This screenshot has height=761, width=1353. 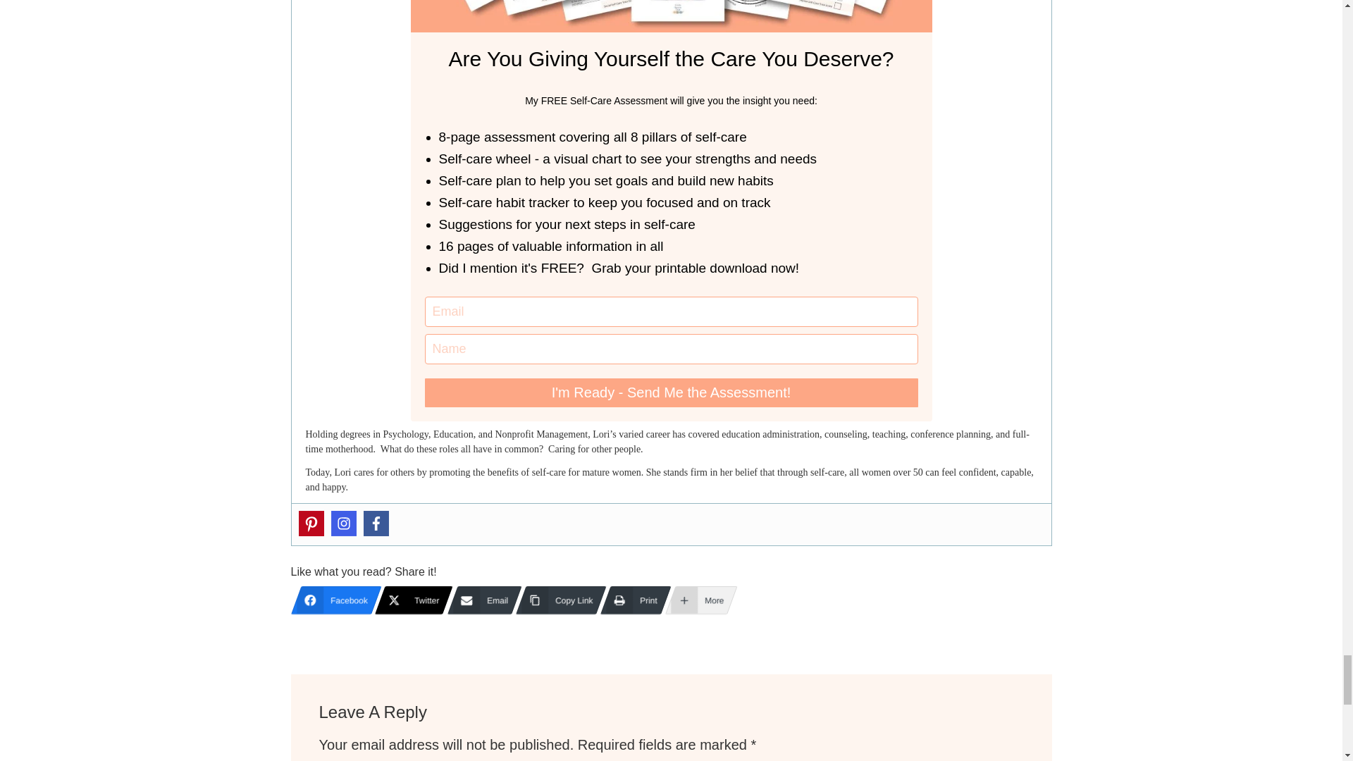 I want to click on Pinterest, so click(x=311, y=523).